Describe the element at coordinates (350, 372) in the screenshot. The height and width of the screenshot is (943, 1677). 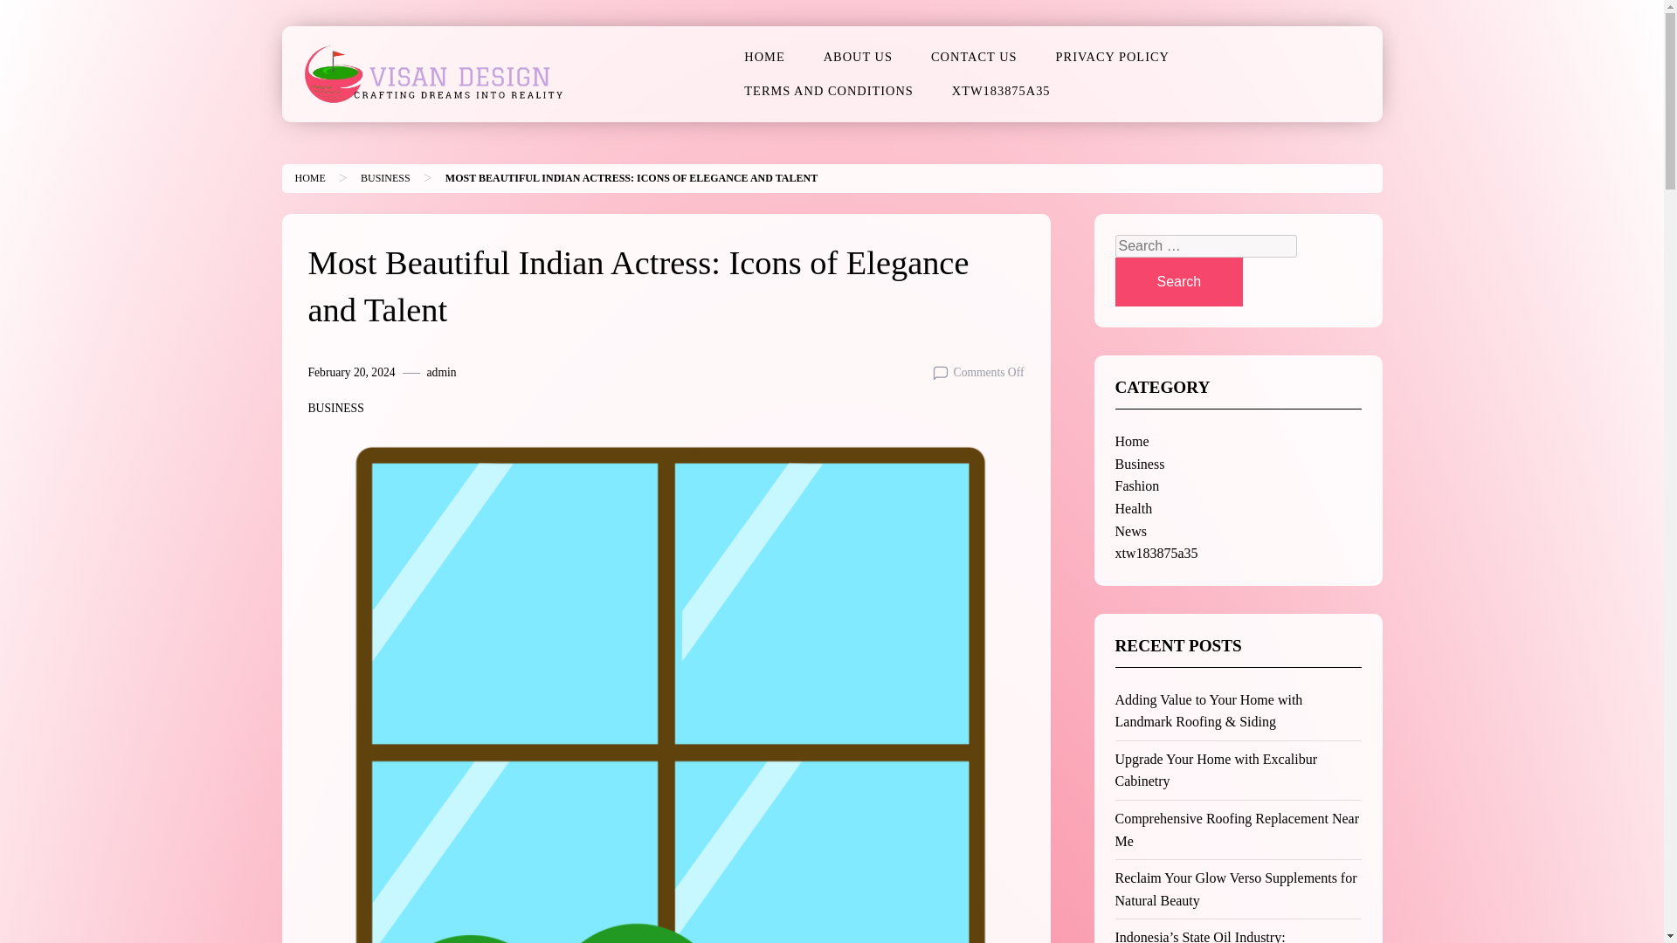
I see `February 20, 2024` at that location.